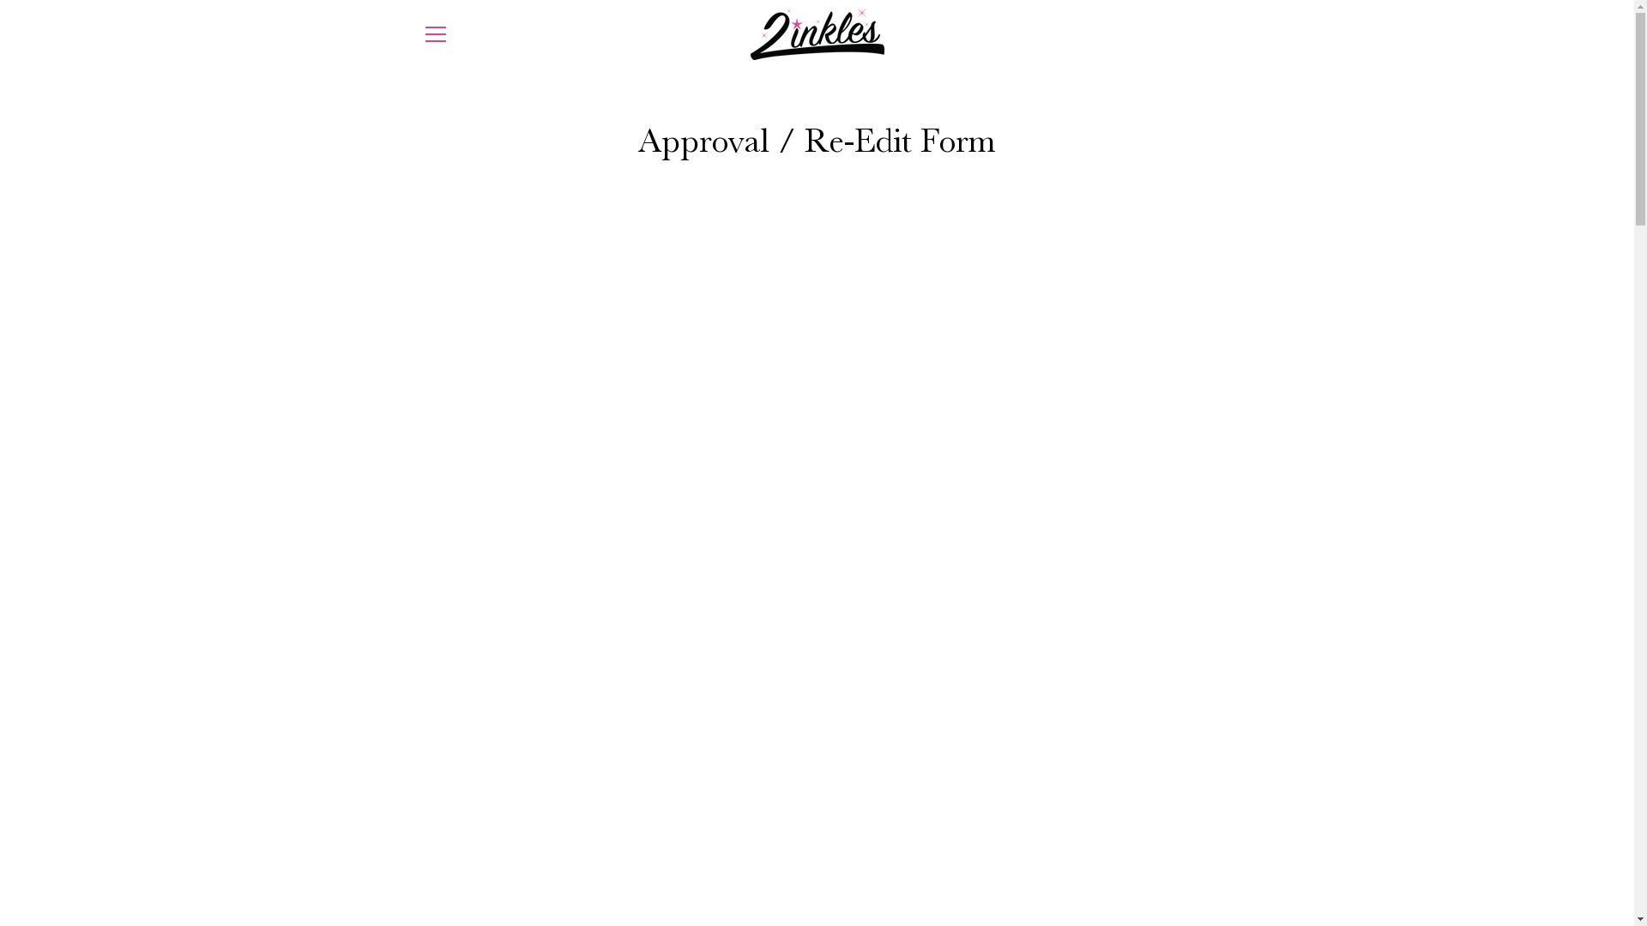  What do you see at coordinates (435, 34) in the screenshot?
I see `MENU` at bounding box center [435, 34].